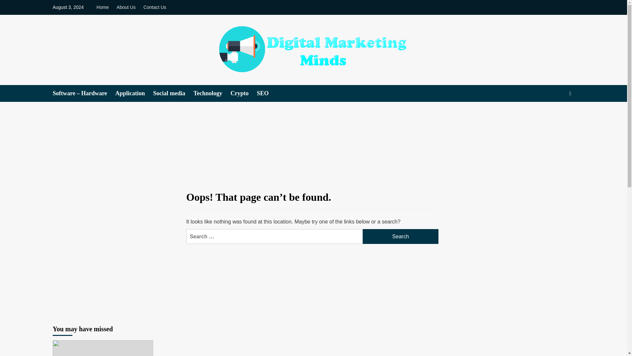  What do you see at coordinates (155, 7) in the screenshot?
I see `Contact Us` at bounding box center [155, 7].